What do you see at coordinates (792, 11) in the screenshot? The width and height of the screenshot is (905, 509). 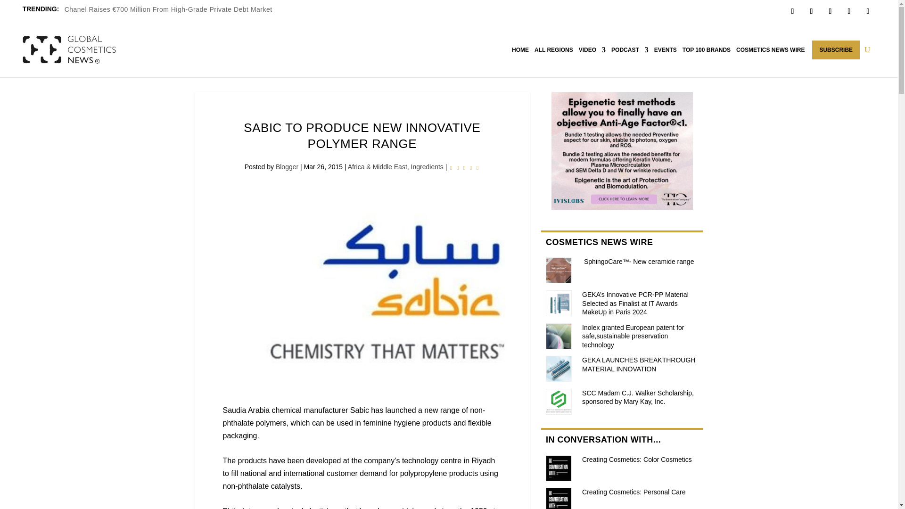 I see `Follow on Facebook` at bounding box center [792, 11].